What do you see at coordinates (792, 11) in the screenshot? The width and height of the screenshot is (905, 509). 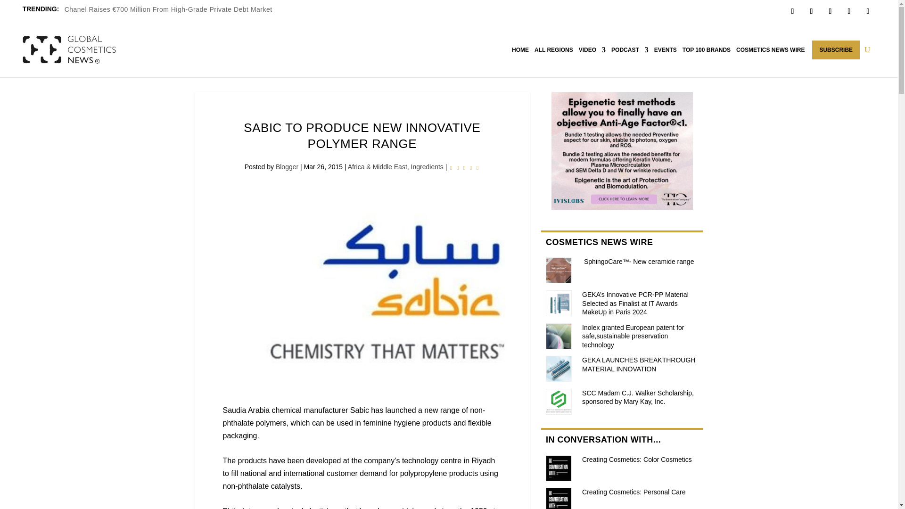 I see `Follow on Facebook` at bounding box center [792, 11].